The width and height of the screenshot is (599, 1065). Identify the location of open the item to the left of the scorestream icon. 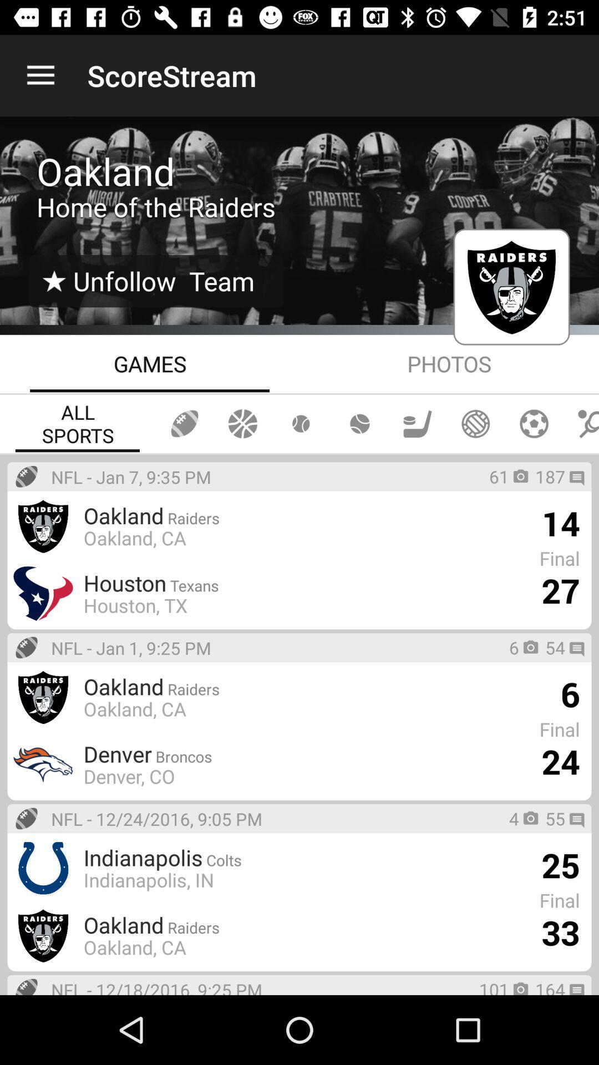
(40, 75).